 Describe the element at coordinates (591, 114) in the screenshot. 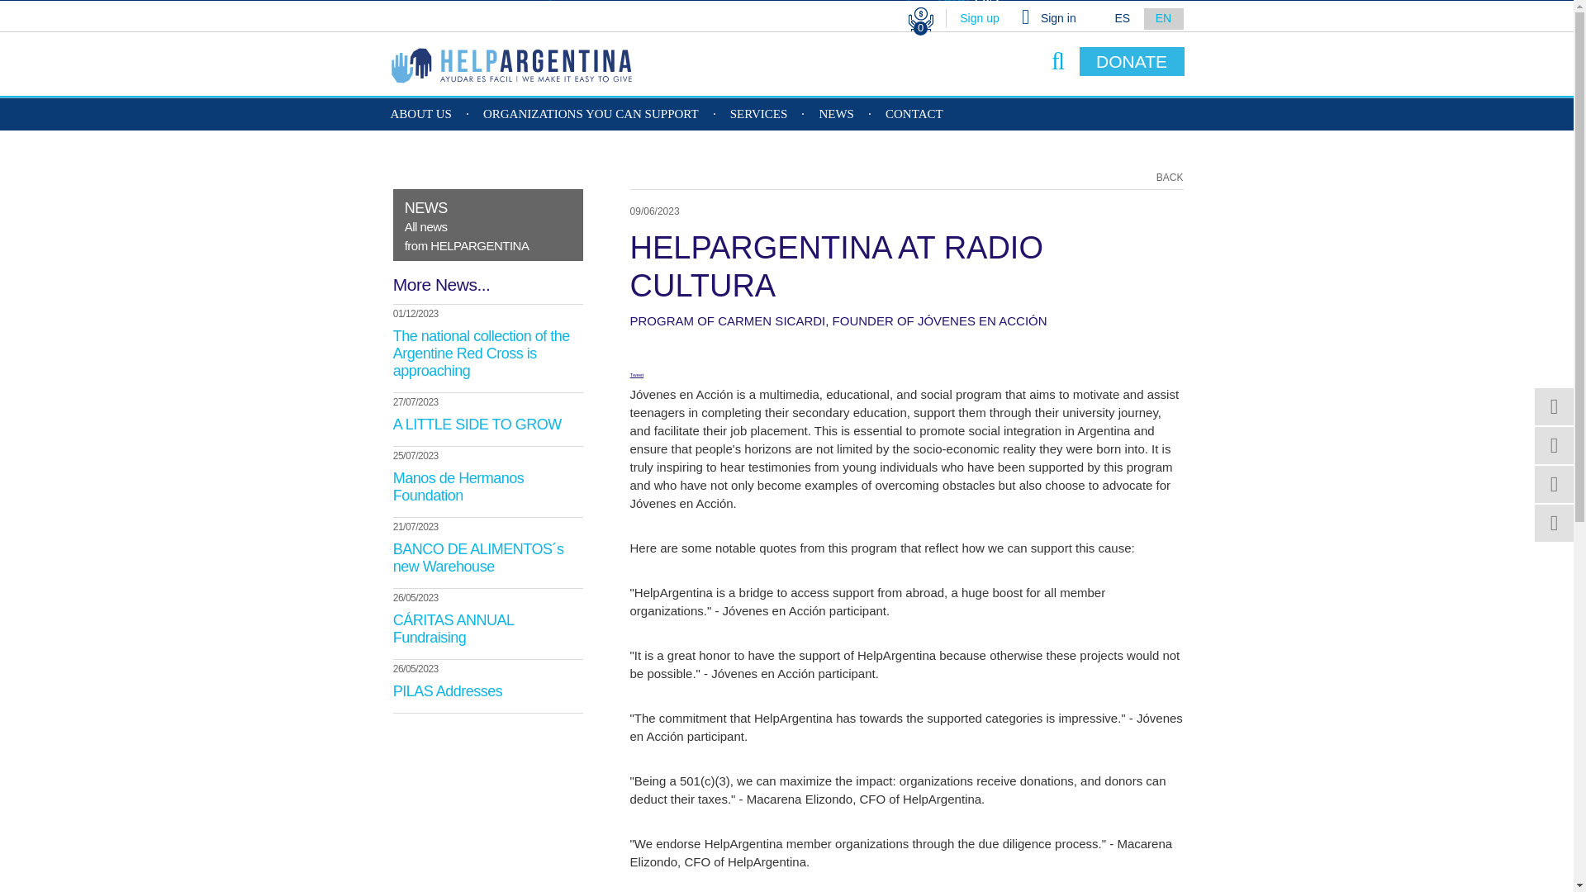

I see `CONTACT` at that location.